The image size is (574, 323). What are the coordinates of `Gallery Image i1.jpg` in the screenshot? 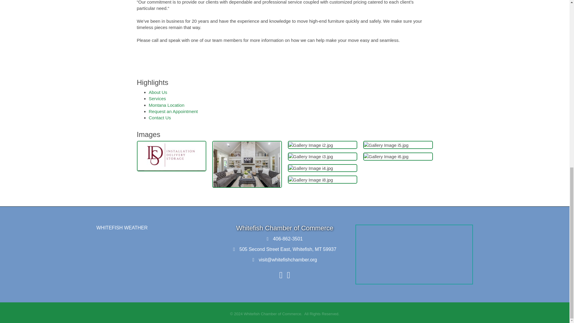 It's located at (247, 164).